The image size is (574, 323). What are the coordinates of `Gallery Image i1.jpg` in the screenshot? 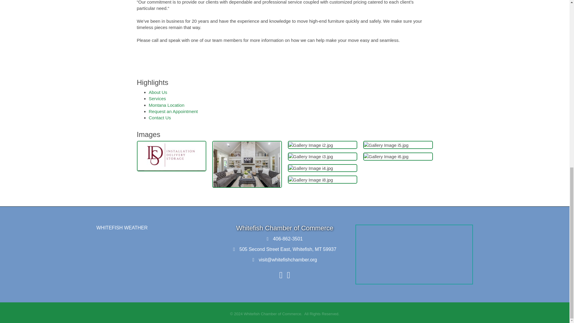 It's located at (247, 164).